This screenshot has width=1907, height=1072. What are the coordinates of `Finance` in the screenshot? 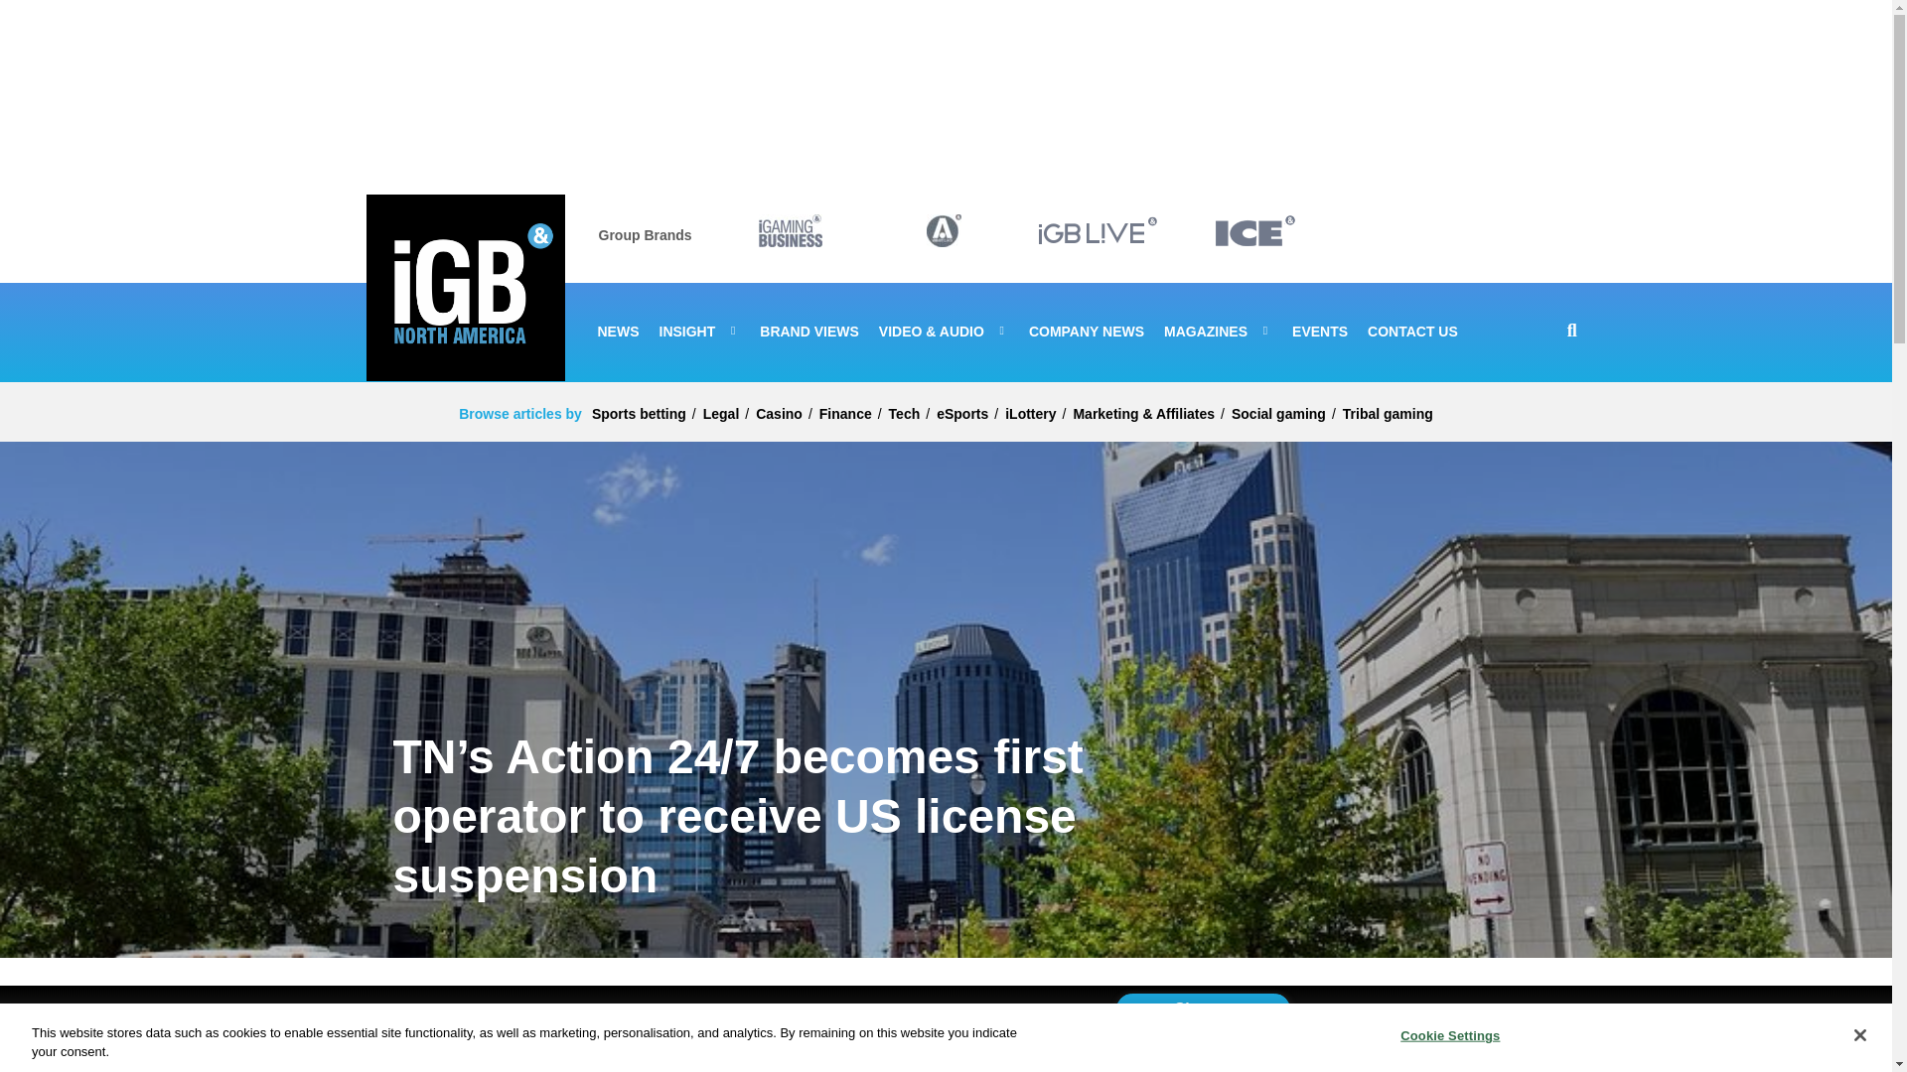 It's located at (845, 413).